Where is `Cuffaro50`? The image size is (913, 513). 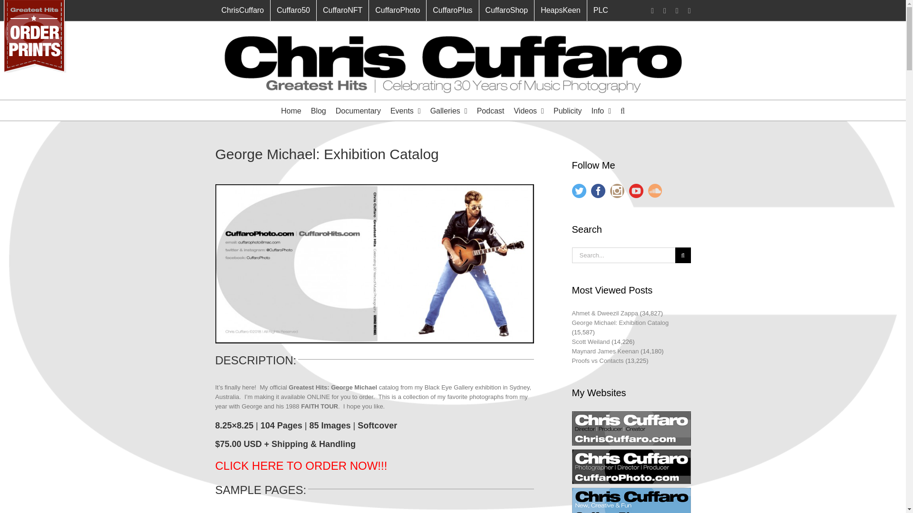
Cuffaro50 is located at coordinates (293, 10).